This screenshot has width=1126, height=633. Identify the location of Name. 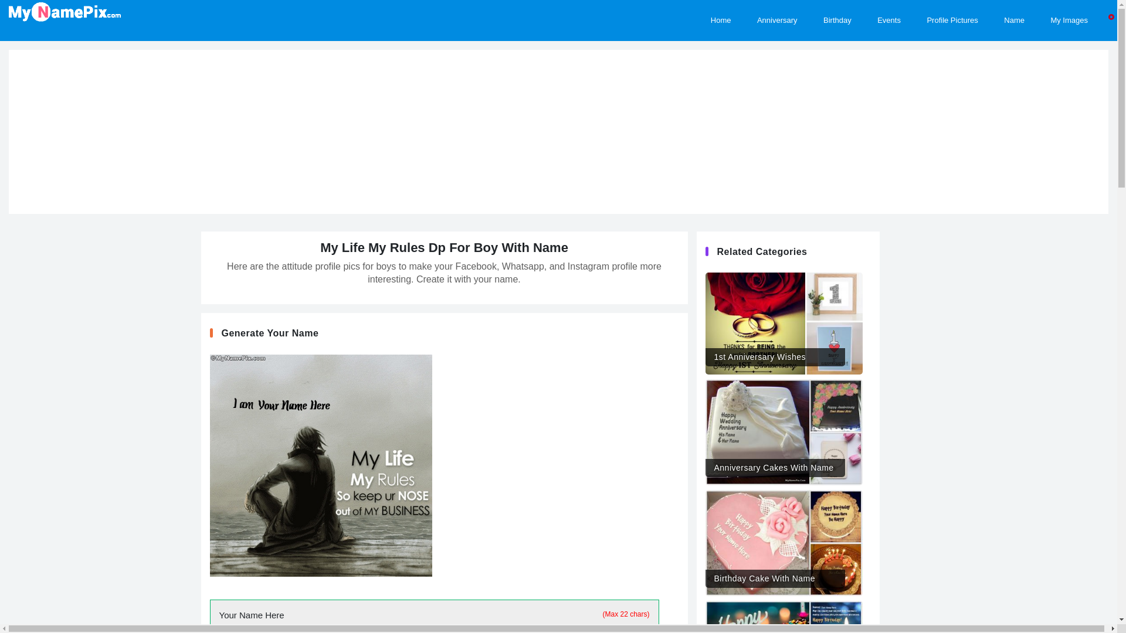
(1013, 12).